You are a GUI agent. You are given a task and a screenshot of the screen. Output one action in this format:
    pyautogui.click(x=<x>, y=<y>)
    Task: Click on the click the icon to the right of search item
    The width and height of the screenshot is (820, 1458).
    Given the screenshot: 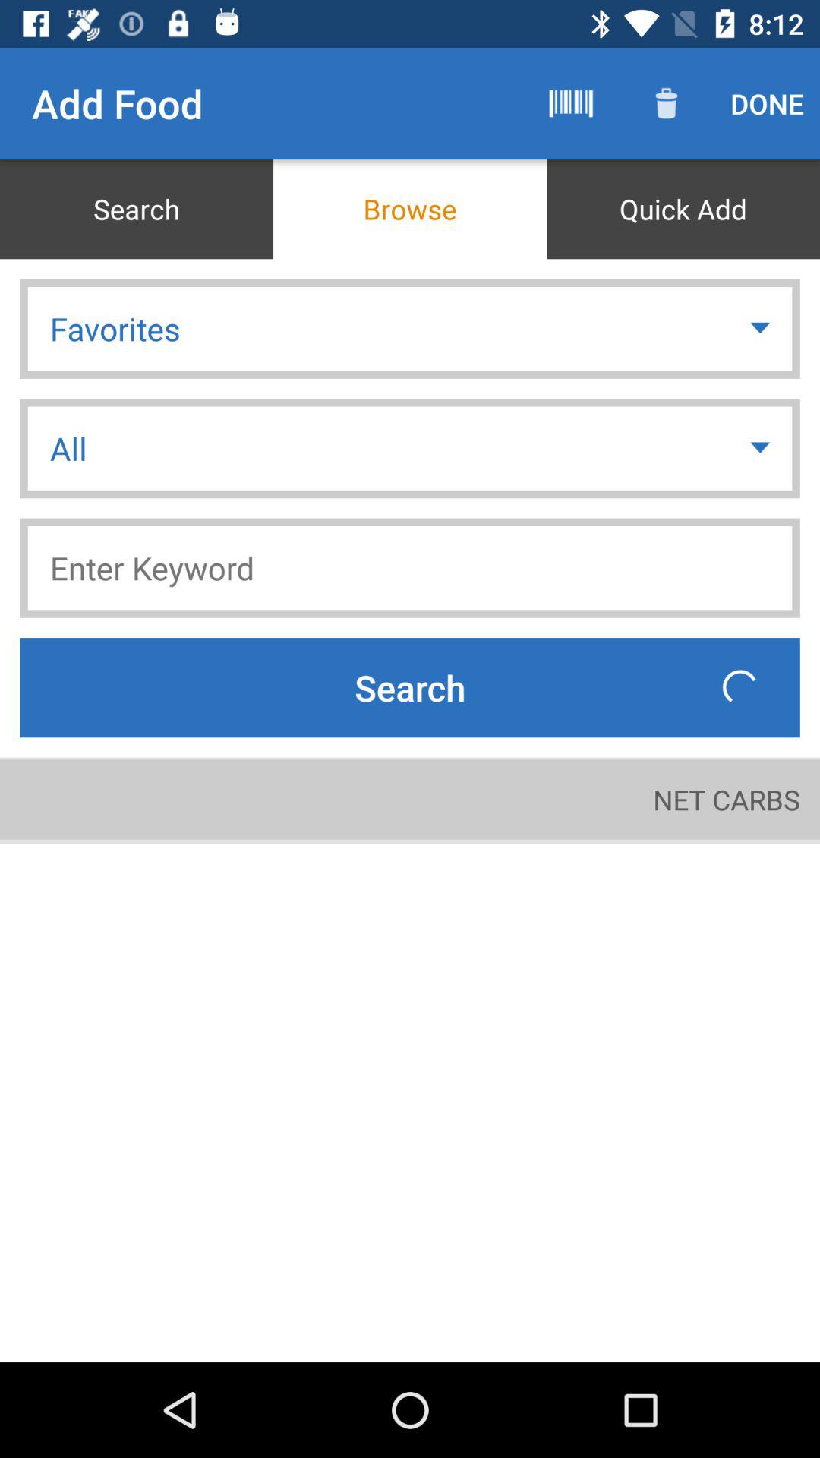 What is the action you would take?
    pyautogui.click(x=571, y=103)
    